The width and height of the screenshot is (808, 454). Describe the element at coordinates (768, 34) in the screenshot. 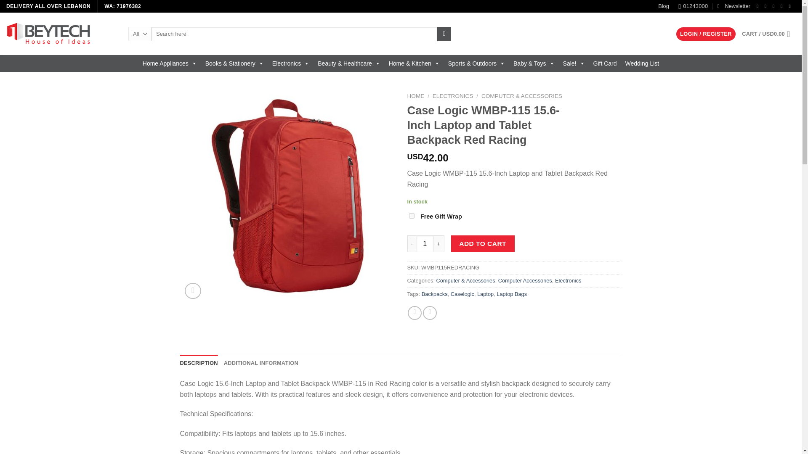

I see `Cart` at that location.